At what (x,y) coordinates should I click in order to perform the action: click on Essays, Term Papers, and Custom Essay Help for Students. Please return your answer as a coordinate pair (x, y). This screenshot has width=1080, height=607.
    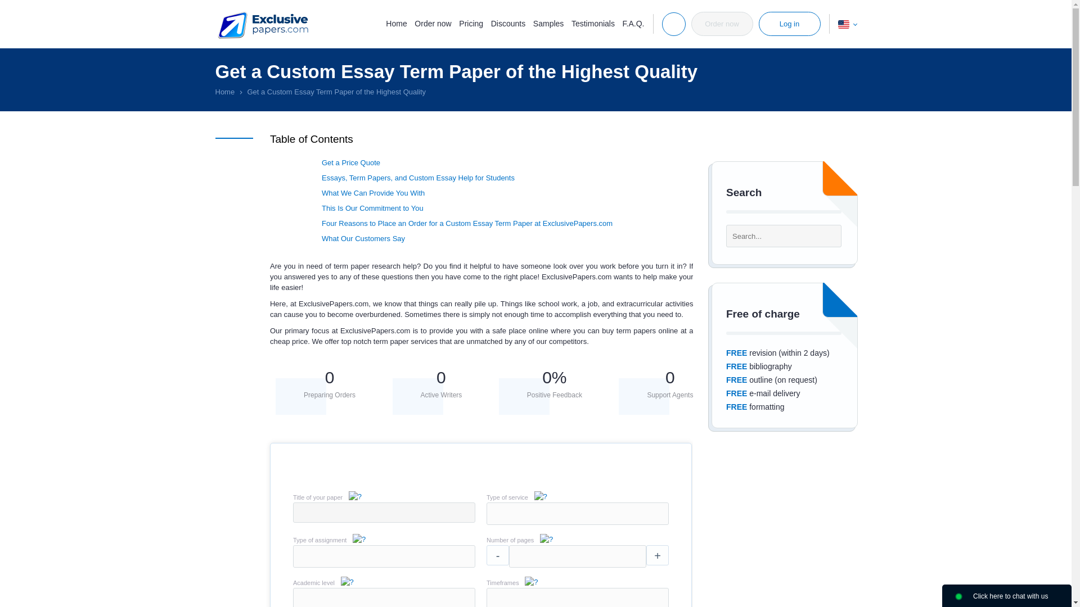
    Looking at the image, I should click on (418, 178).